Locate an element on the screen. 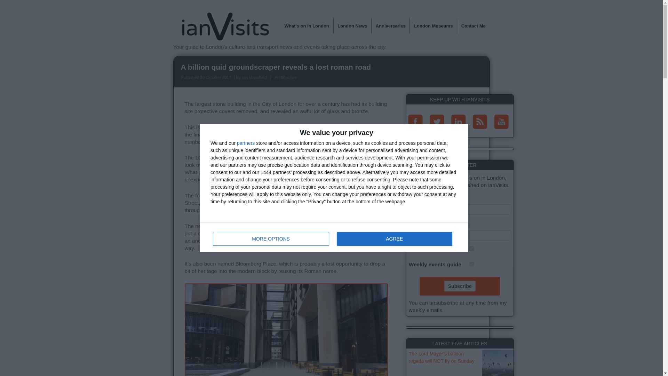 The width and height of the screenshot is (668, 376). Contact Me is located at coordinates (352, 26).